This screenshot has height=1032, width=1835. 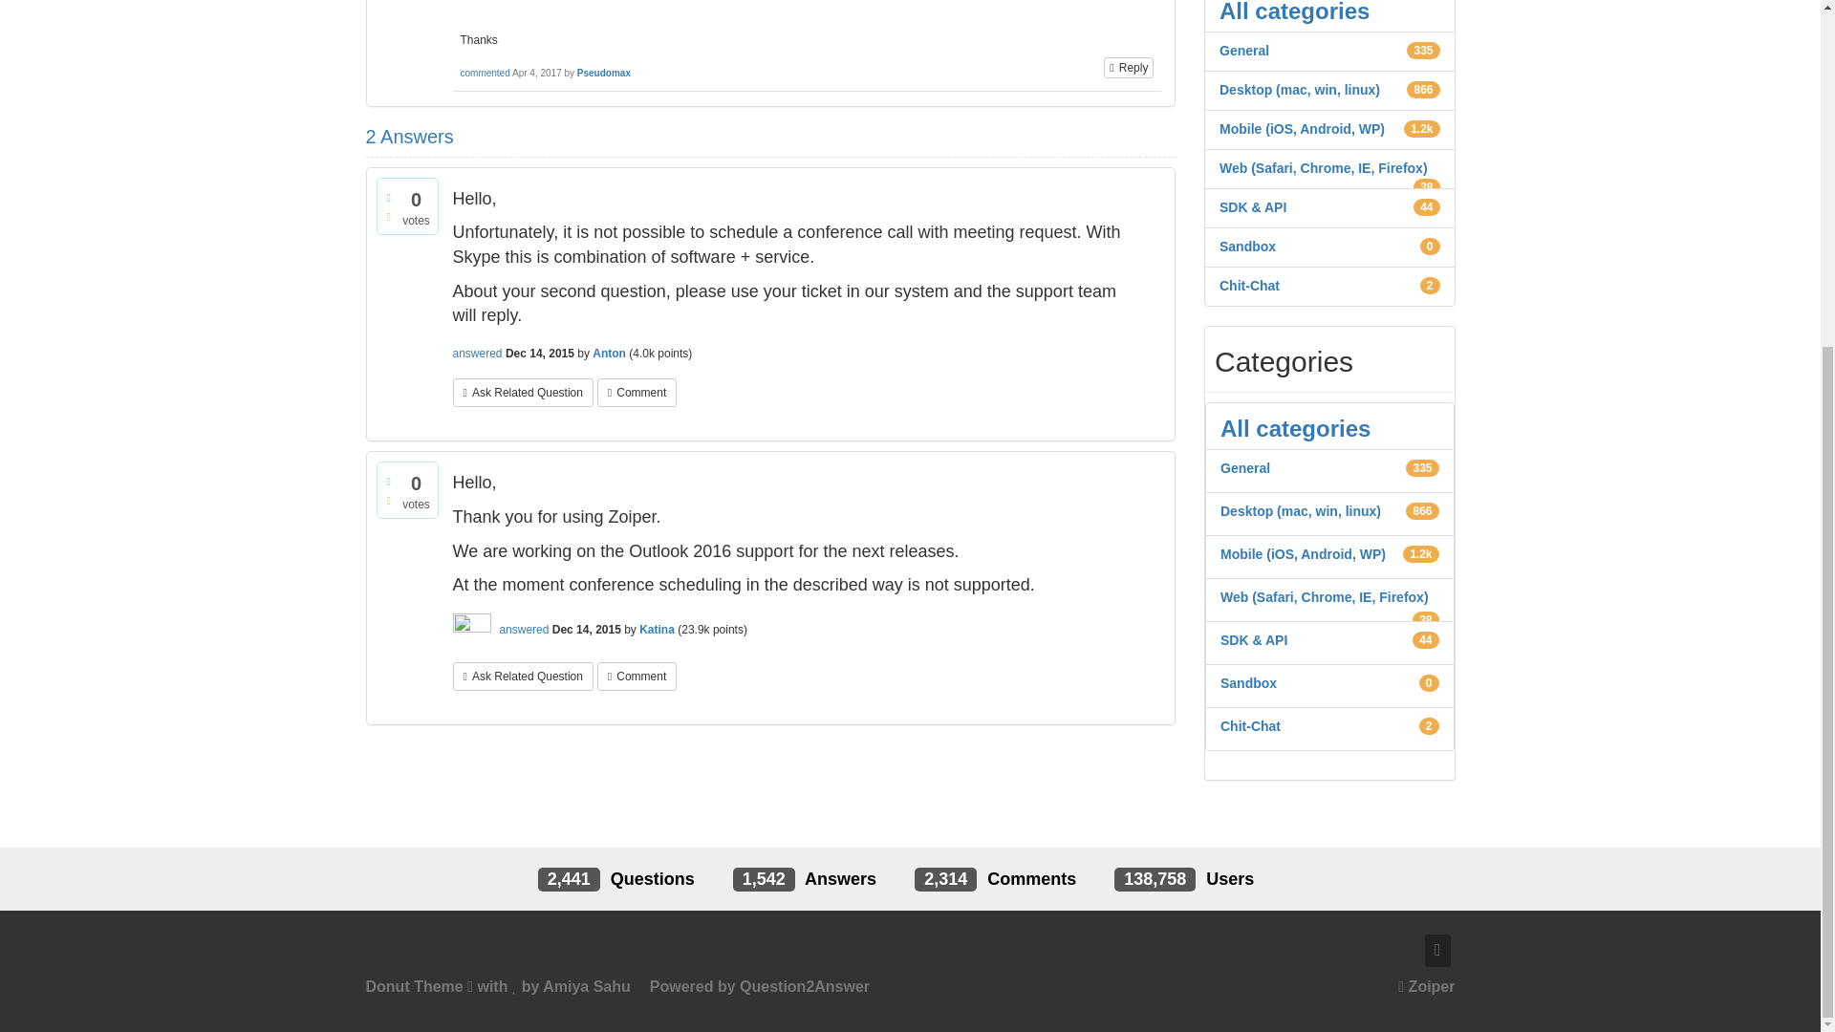 What do you see at coordinates (609, 353) in the screenshot?
I see `Anton` at bounding box center [609, 353].